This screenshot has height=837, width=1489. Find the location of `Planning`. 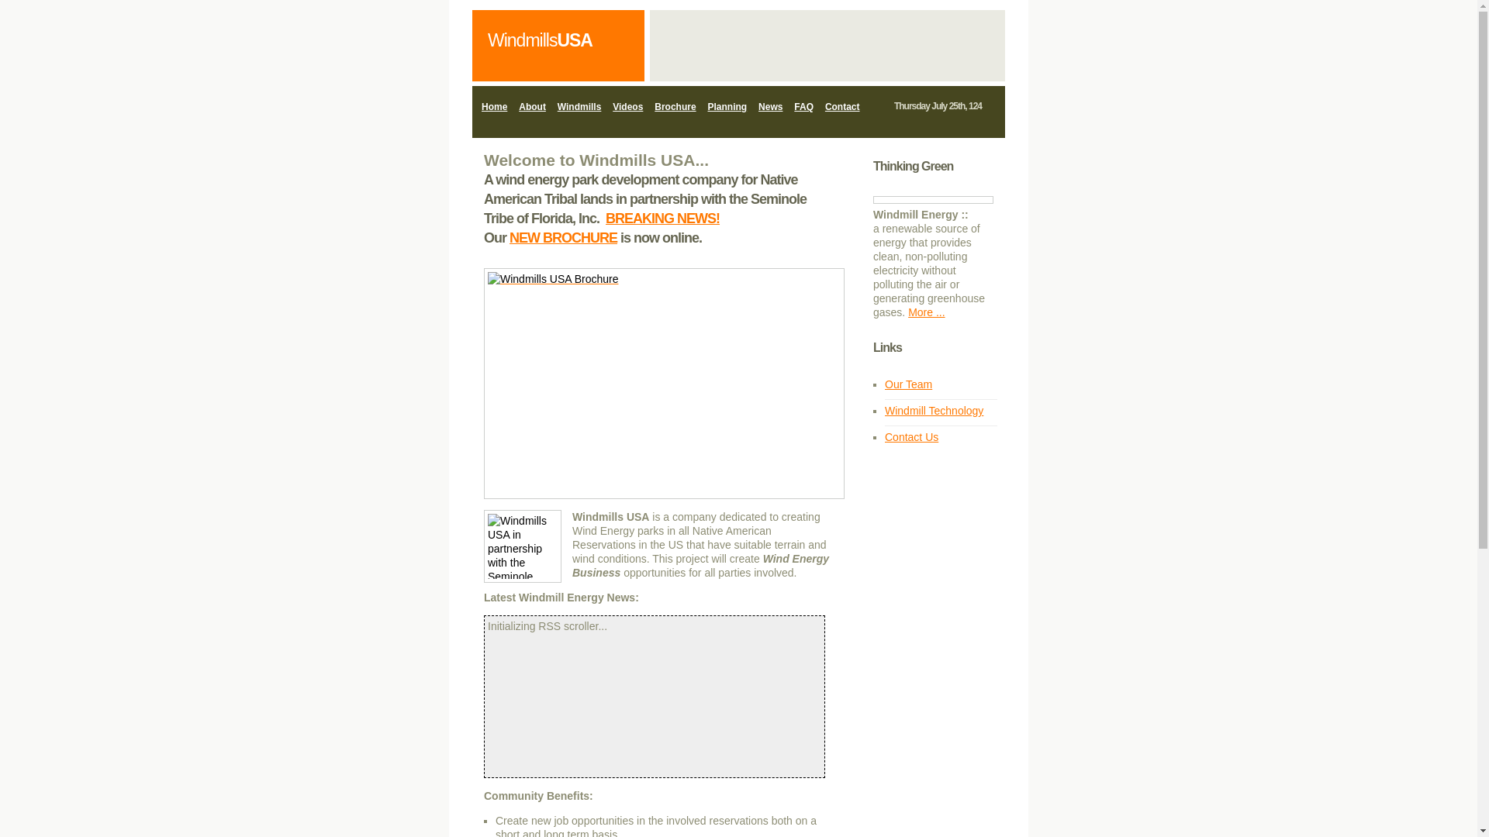

Planning is located at coordinates (727, 107).